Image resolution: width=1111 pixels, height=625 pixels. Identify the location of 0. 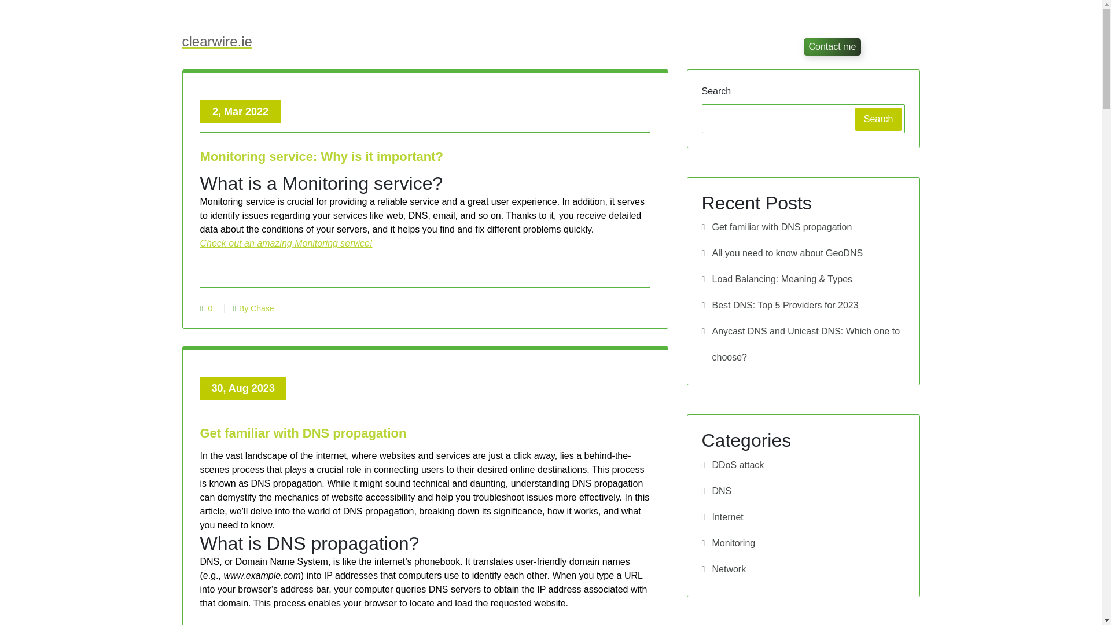
(211, 308).